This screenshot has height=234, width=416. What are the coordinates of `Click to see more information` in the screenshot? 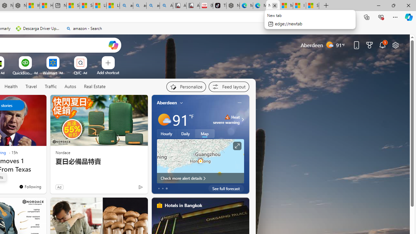 It's located at (237, 146).